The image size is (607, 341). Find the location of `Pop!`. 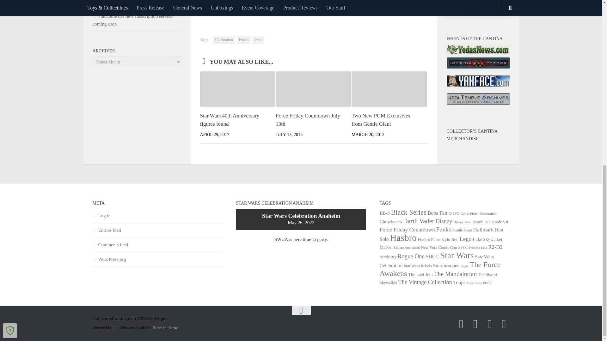

Pop! is located at coordinates (258, 40).